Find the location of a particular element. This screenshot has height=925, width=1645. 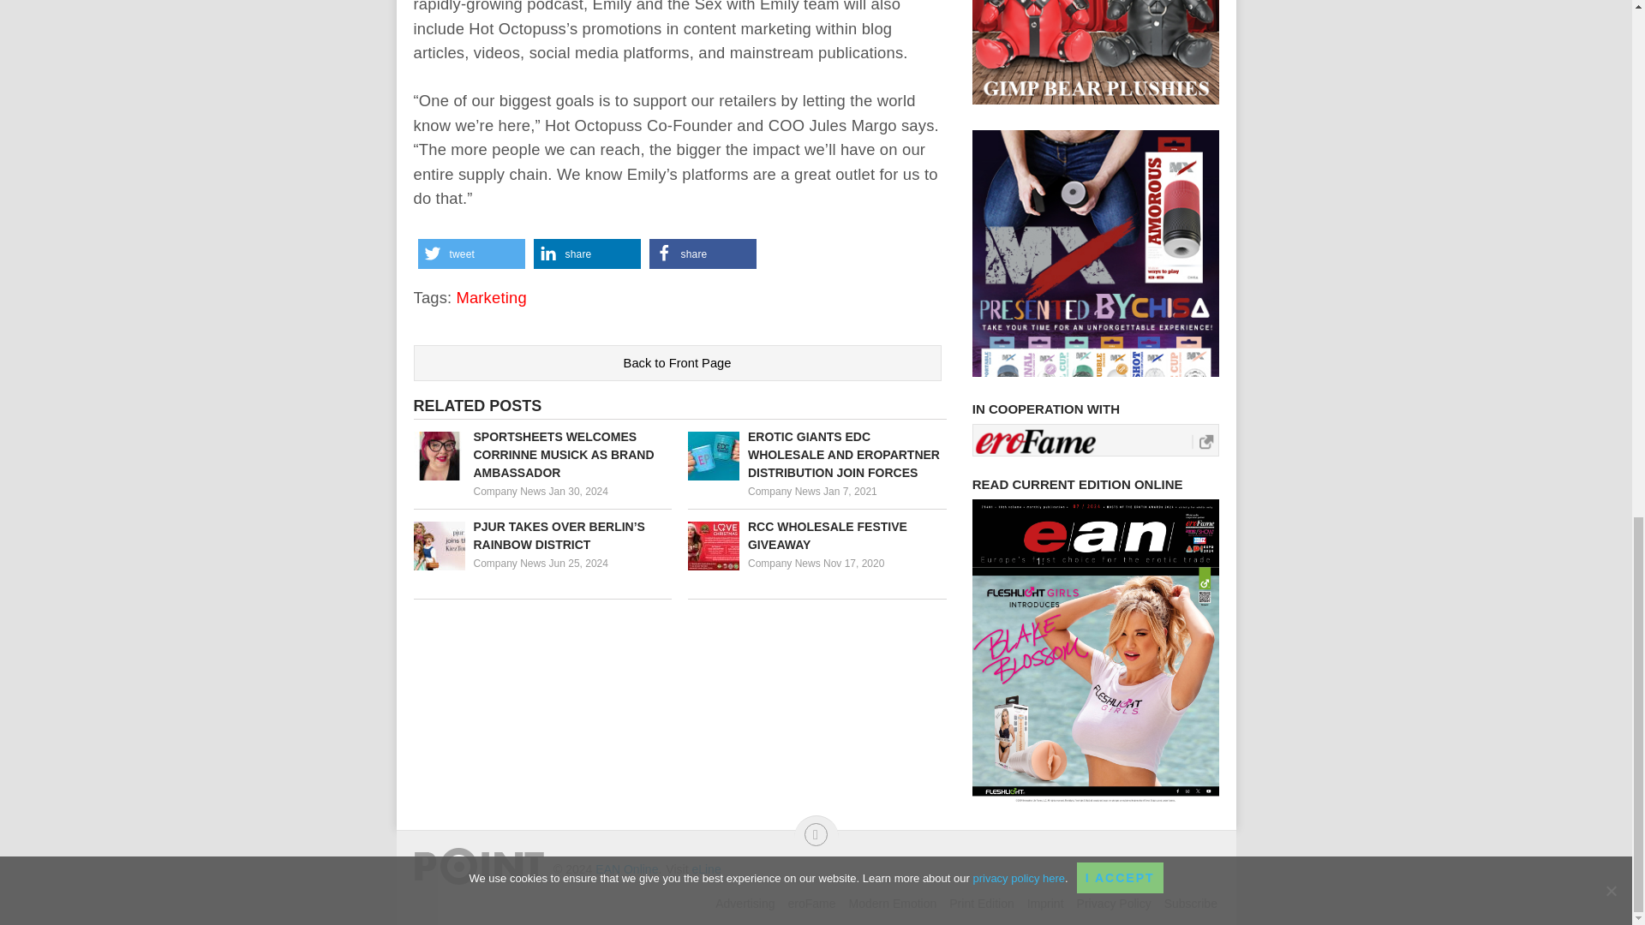

tweet  is located at coordinates (471, 254).